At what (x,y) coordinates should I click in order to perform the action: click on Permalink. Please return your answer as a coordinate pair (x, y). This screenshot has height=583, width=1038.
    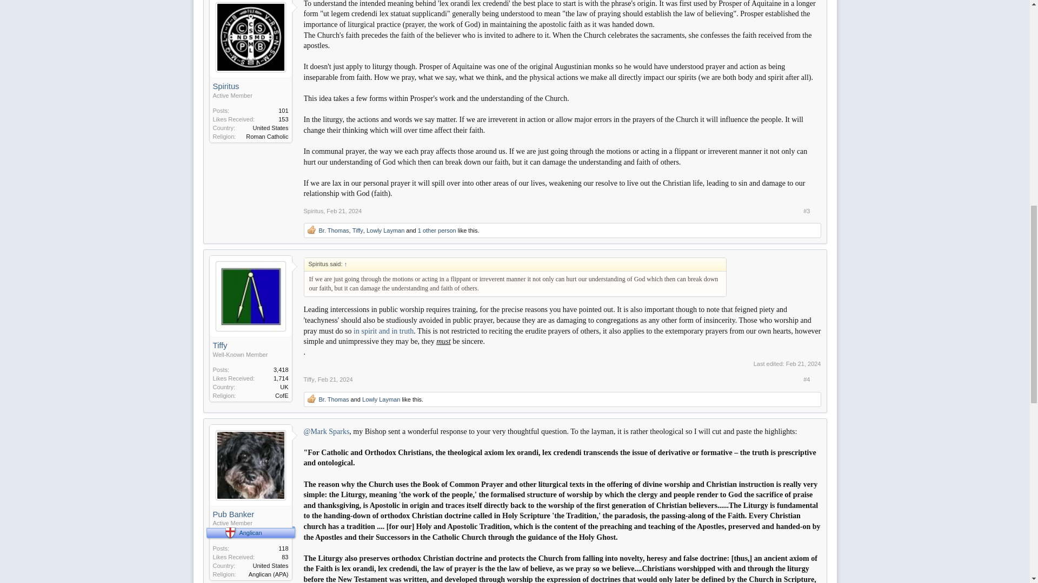
    Looking at the image, I should click on (335, 379).